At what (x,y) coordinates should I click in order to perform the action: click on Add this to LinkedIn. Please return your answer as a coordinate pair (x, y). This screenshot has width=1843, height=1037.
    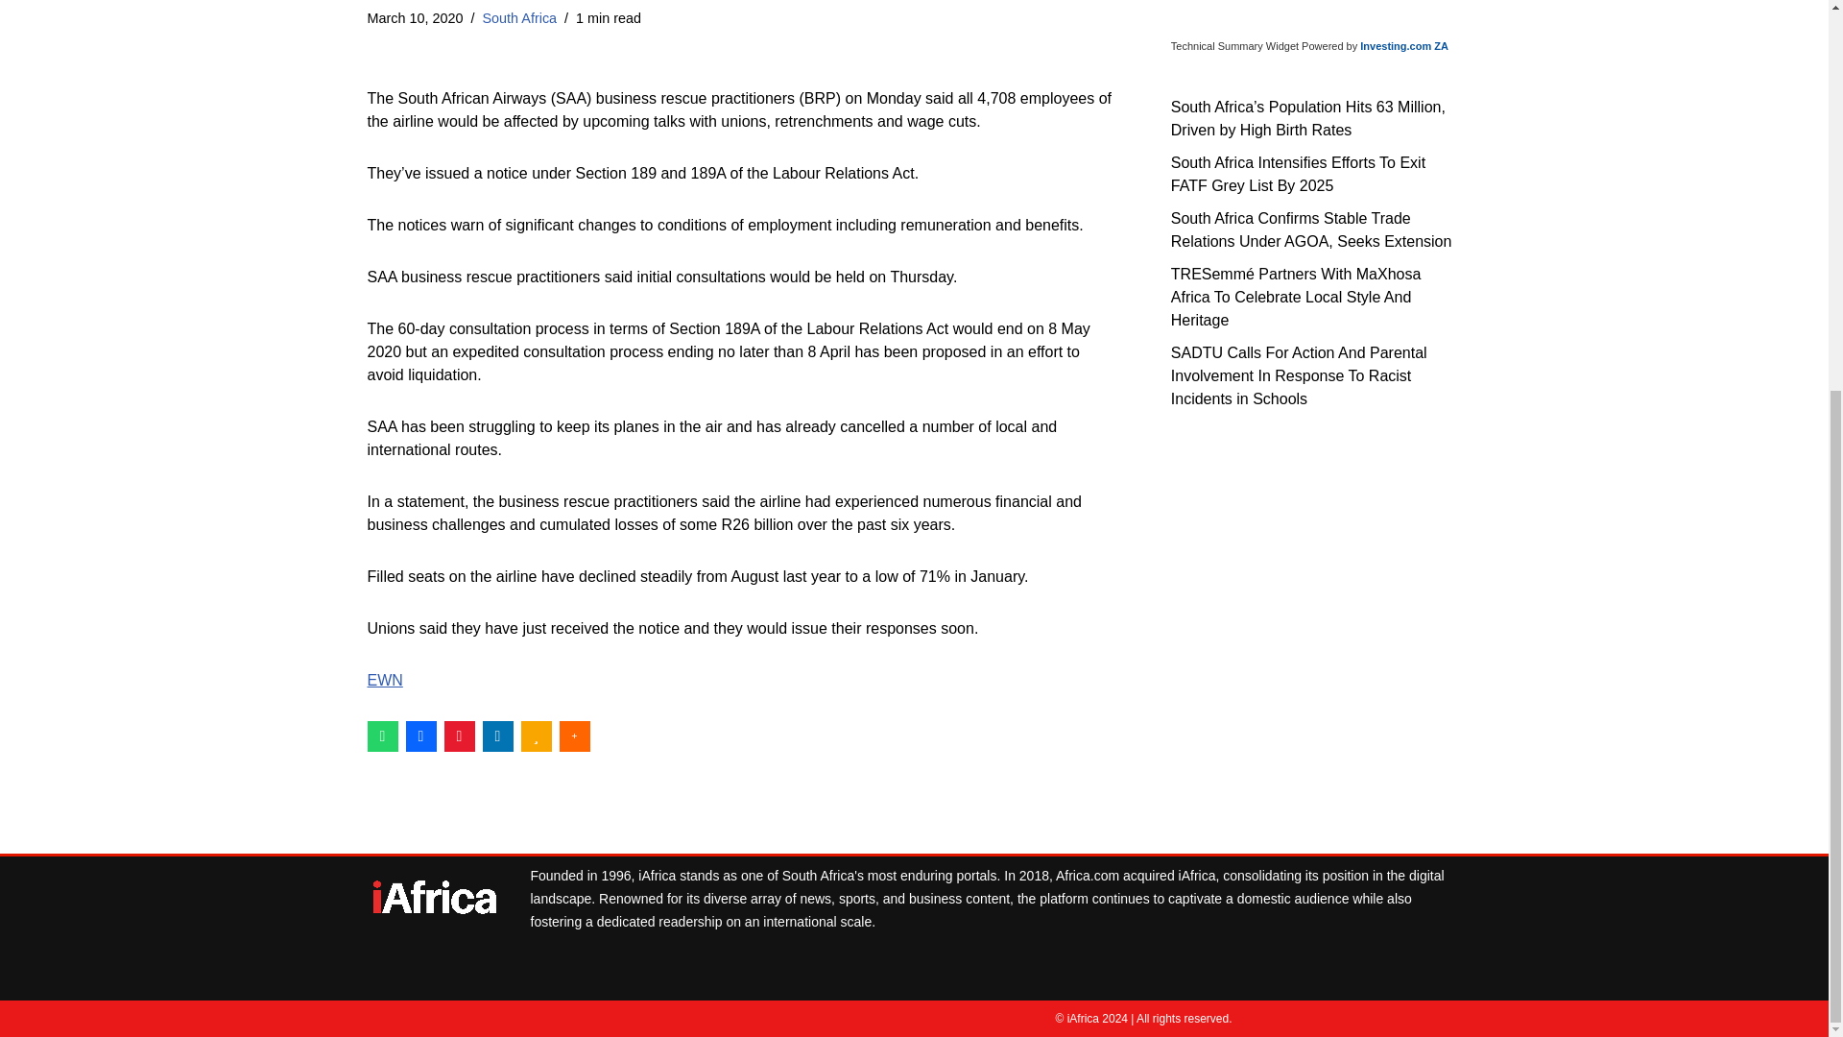
    Looking at the image, I should click on (496, 735).